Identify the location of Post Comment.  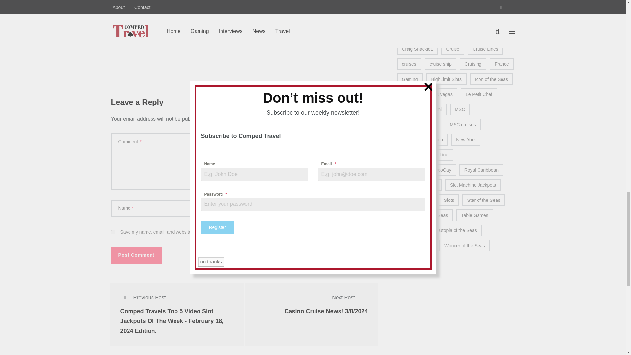
(136, 255).